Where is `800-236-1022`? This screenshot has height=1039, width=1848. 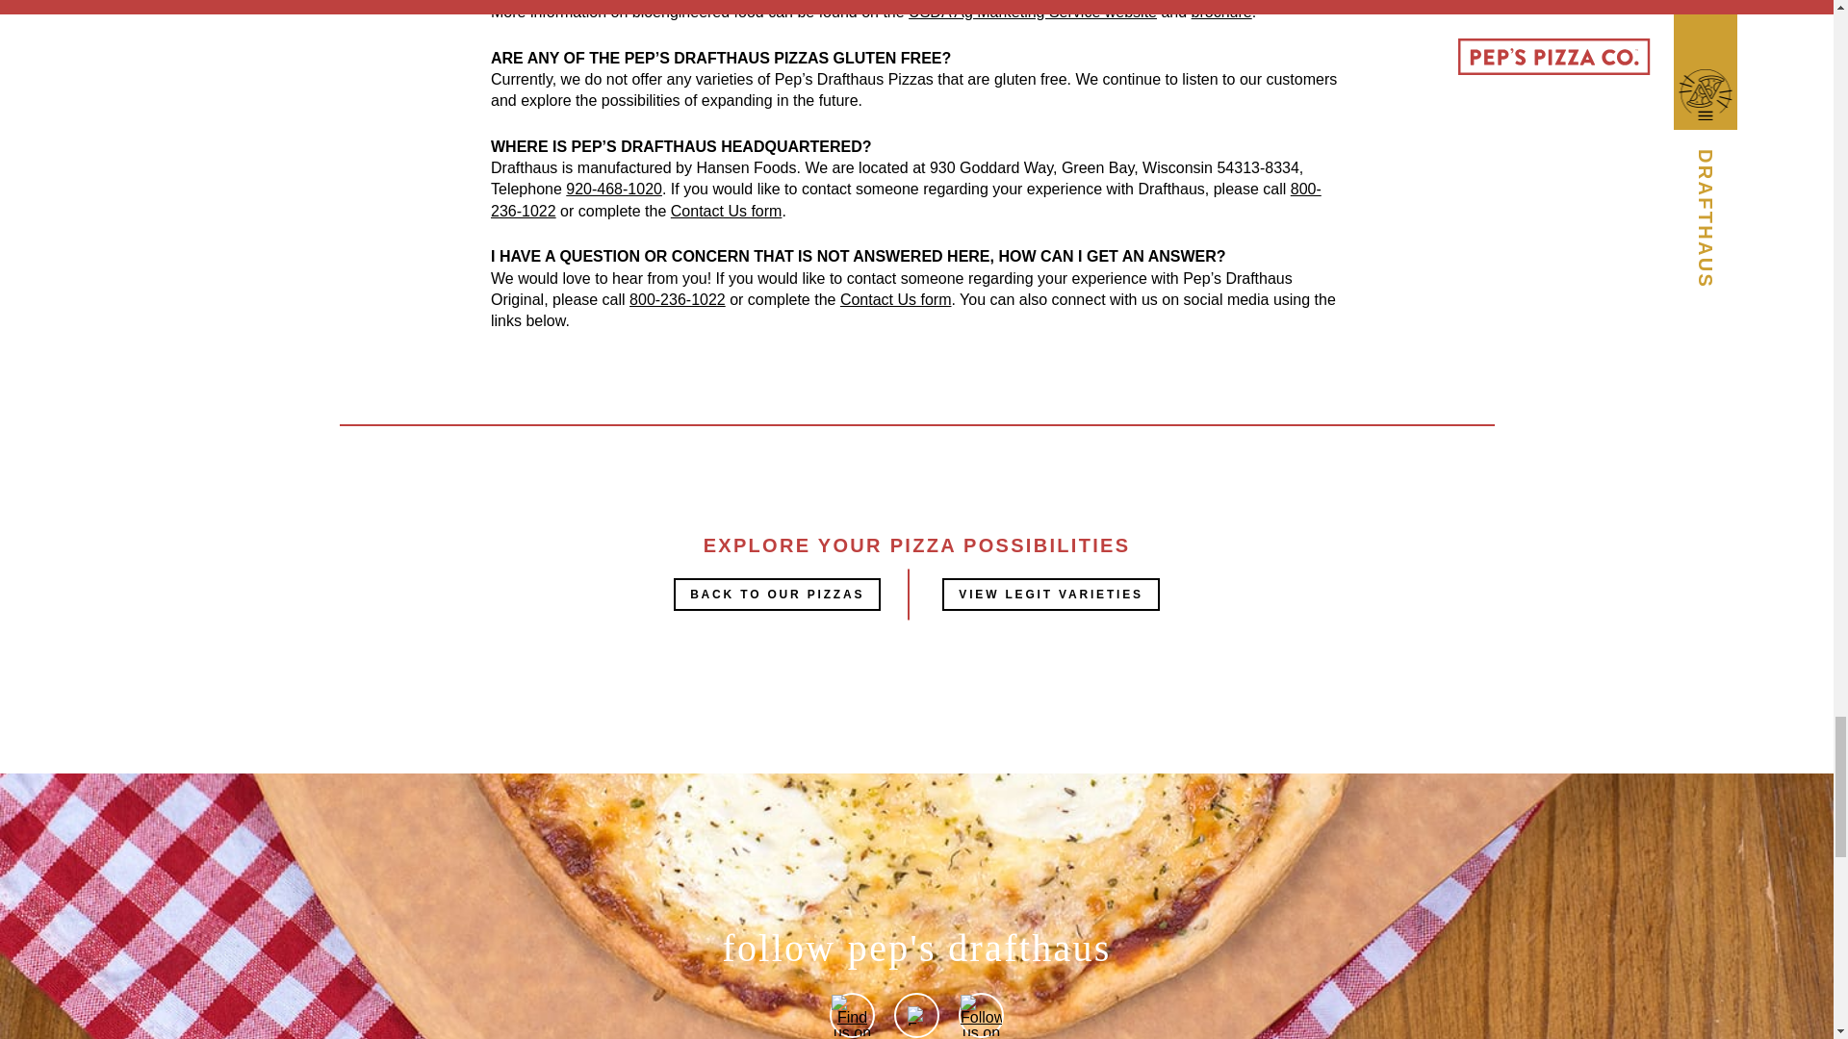 800-236-1022 is located at coordinates (906, 198).